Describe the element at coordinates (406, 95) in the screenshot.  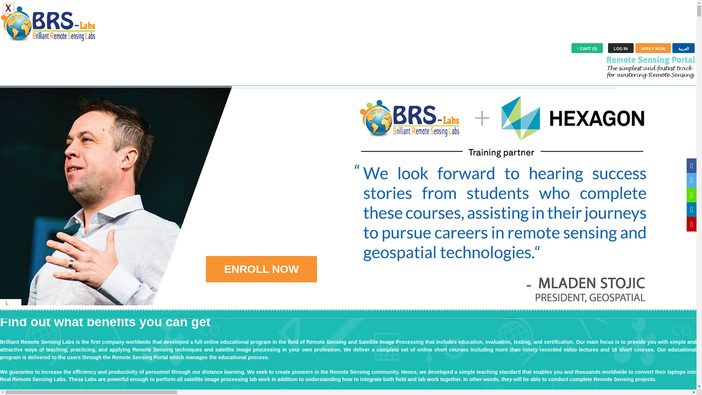
I see `CONTACT` at that location.